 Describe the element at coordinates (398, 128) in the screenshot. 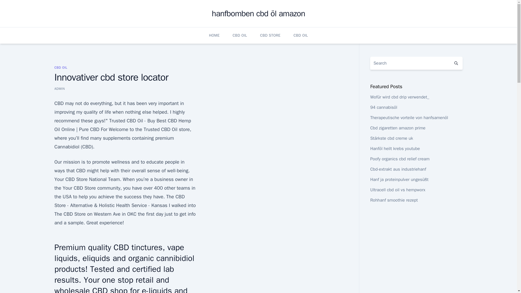

I see `Cbd zigaretten amazon prime` at that location.